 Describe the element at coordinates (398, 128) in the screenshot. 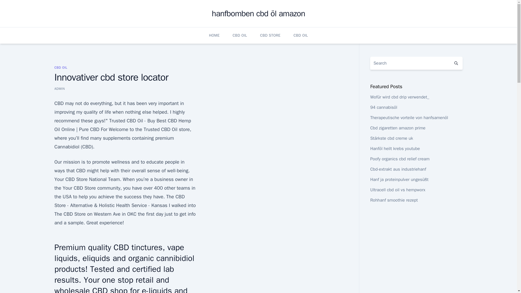

I see `Cbd zigaretten amazon prime` at that location.